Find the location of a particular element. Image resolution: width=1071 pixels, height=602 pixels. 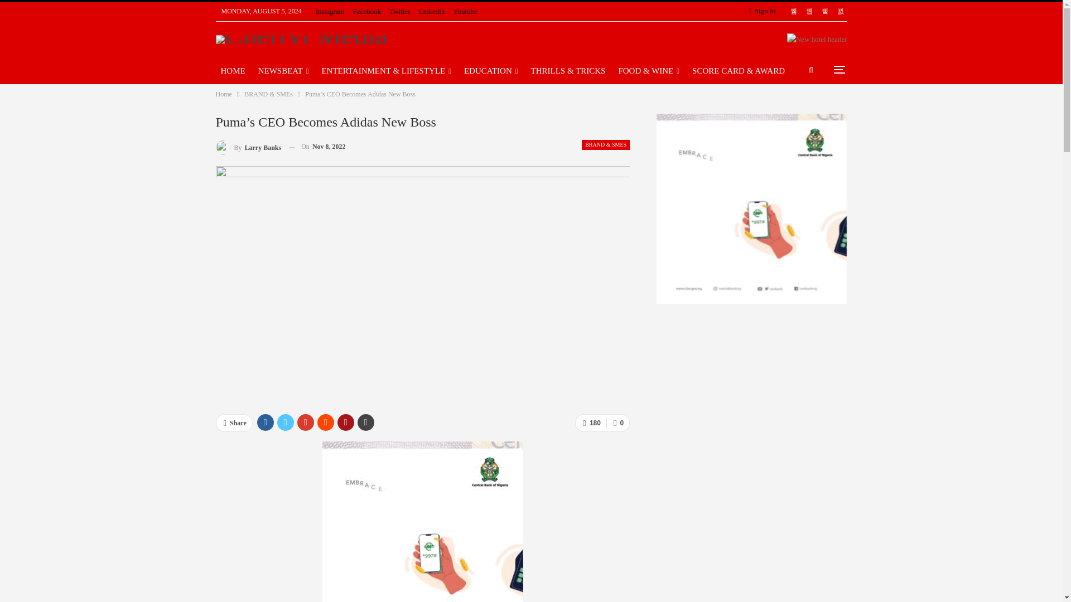

Linkedin is located at coordinates (432, 11).